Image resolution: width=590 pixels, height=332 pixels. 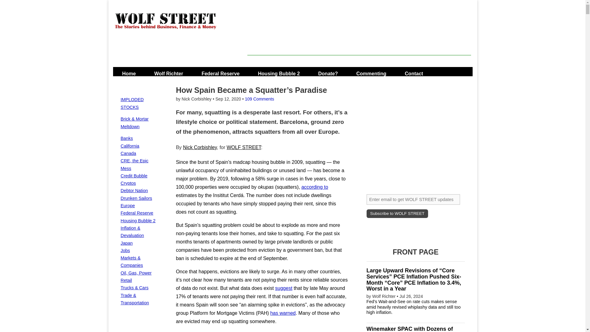 What do you see at coordinates (283, 313) in the screenshot?
I see `has warned` at bounding box center [283, 313].